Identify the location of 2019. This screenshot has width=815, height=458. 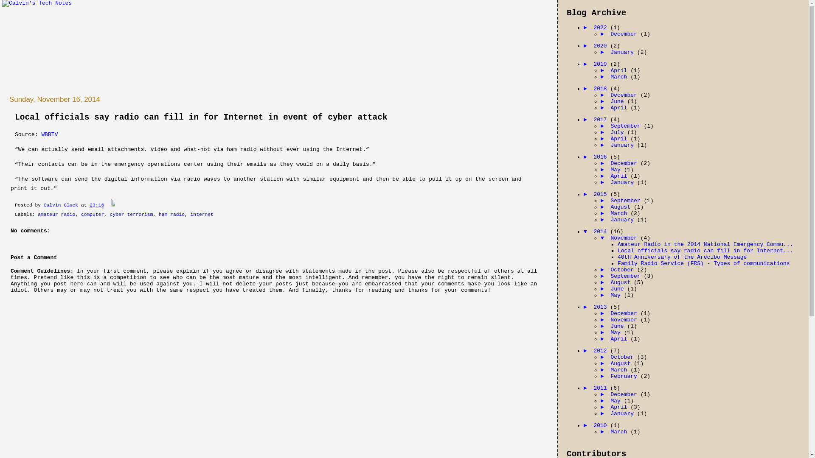
(602, 64).